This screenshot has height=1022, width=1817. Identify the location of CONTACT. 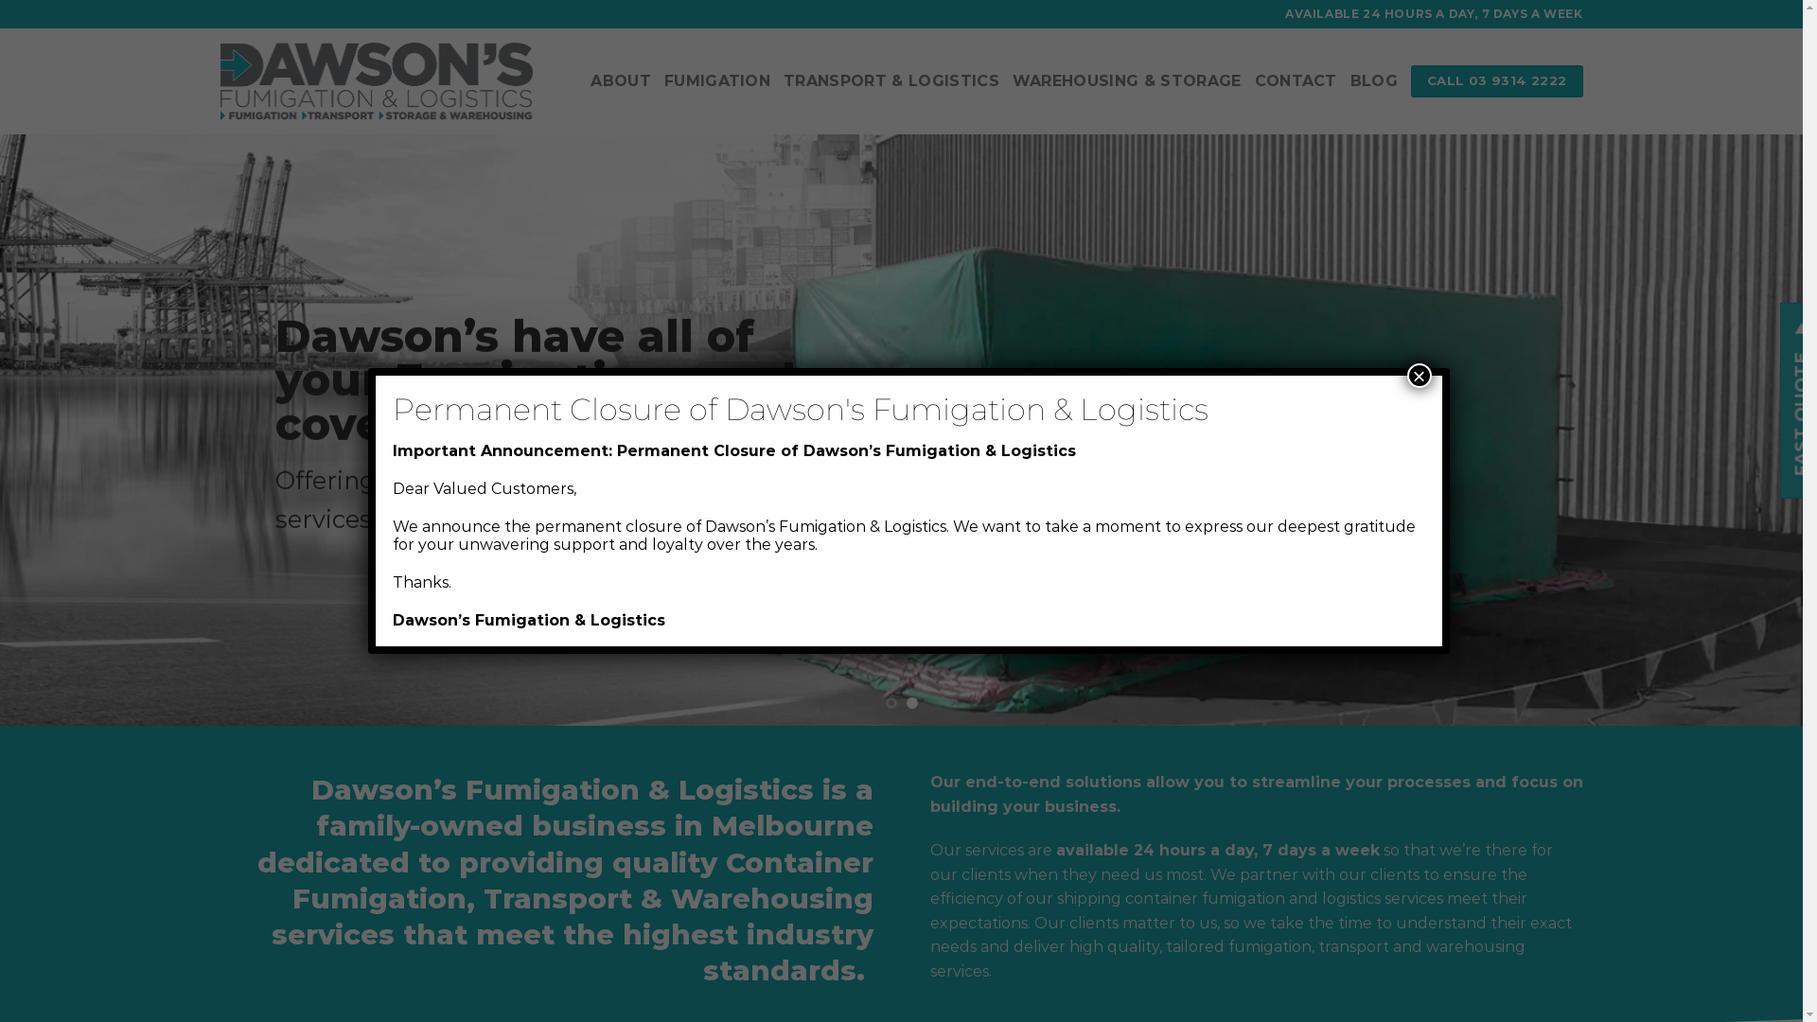
(1297, 81).